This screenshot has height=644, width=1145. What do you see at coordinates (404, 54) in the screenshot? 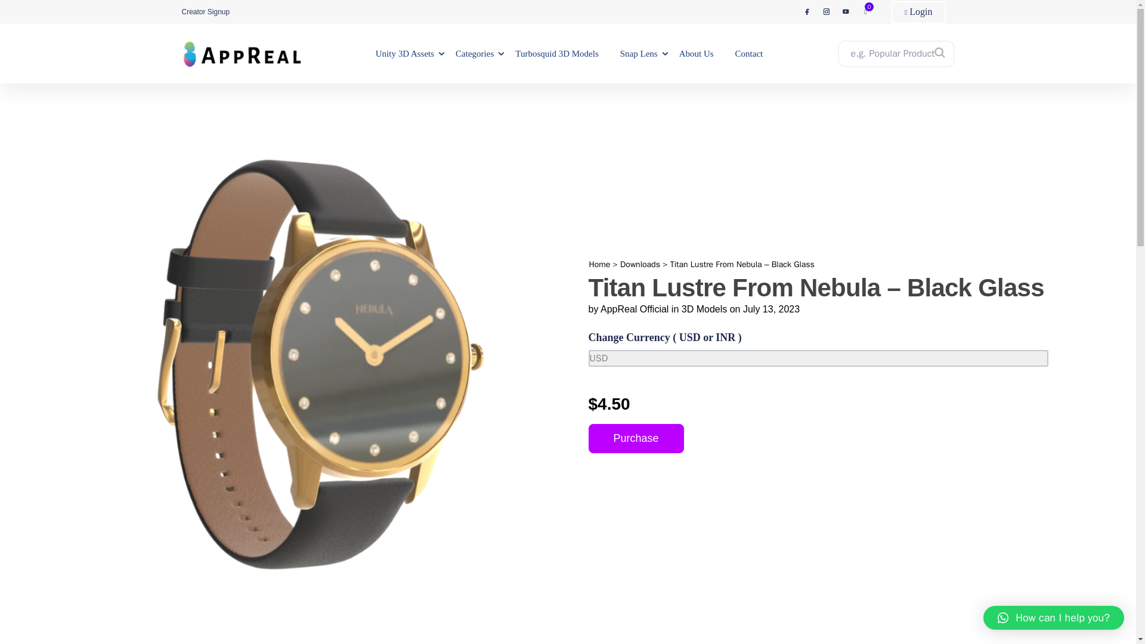
I see `Unity 3D Assets` at bounding box center [404, 54].